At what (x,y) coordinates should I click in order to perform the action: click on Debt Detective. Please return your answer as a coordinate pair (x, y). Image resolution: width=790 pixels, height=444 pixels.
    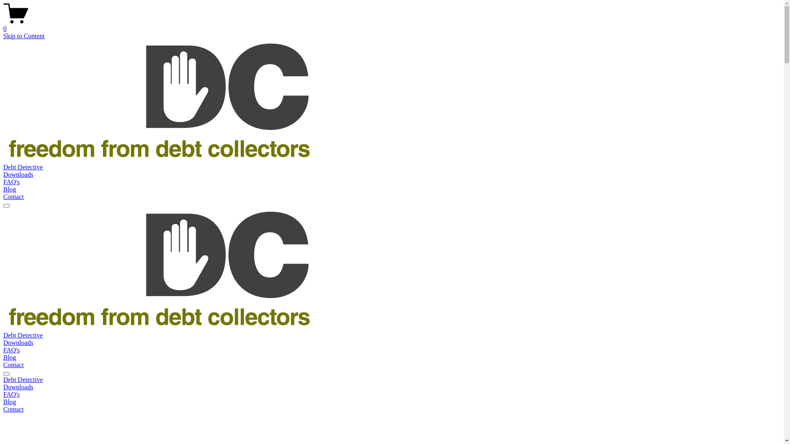
    Looking at the image, I should click on (392, 380).